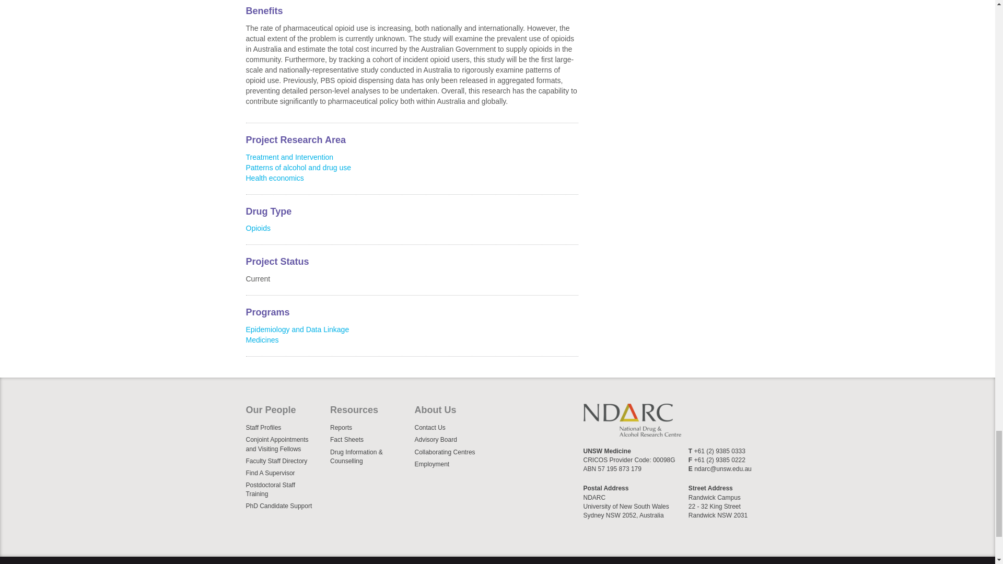  I want to click on Our People, so click(285, 413).